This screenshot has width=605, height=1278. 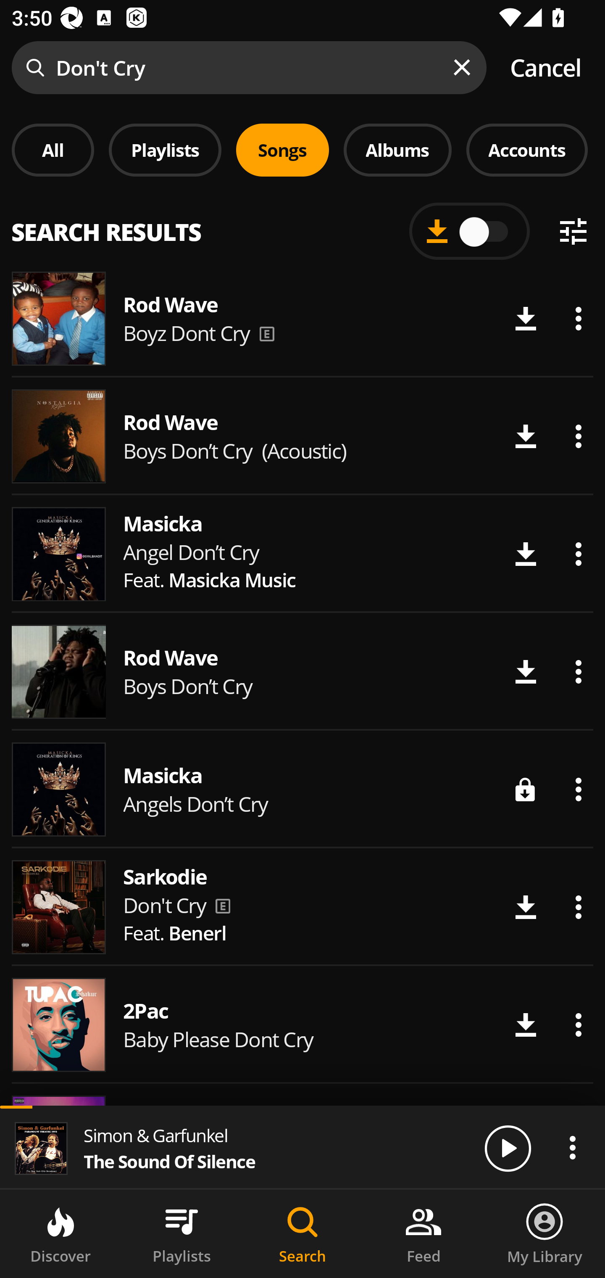 What do you see at coordinates (525, 907) in the screenshot?
I see `Download` at bounding box center [525, 907].